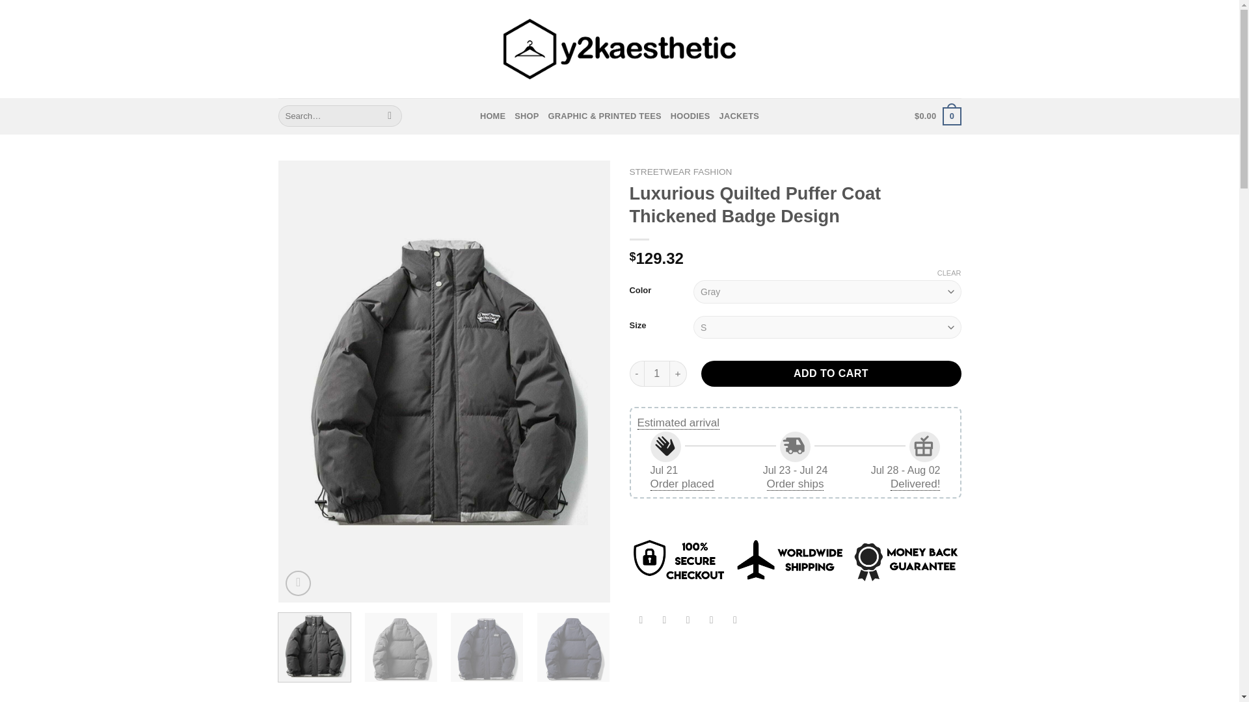 This screenshot has height=702, width=1249. Describe the element at coordinates (937, 116) in the screenshot. I see `Cart` at that location.